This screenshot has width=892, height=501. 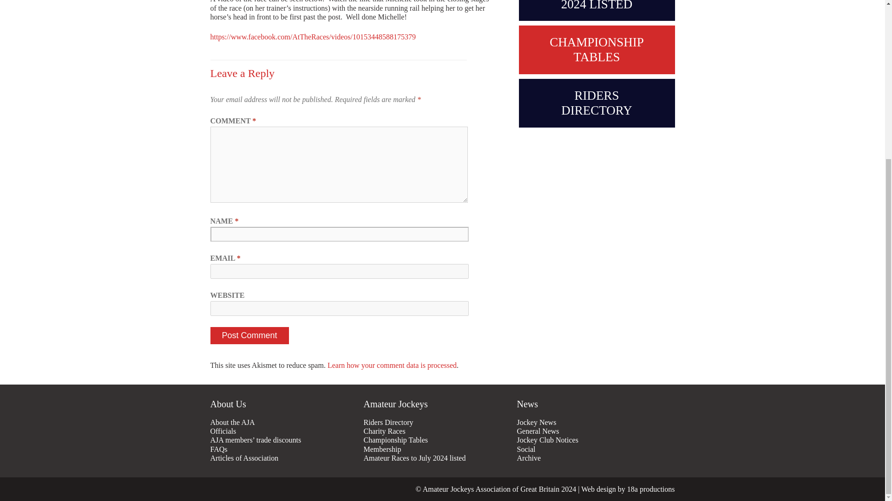 I want to click on Officials, so click(x=284, y=431).